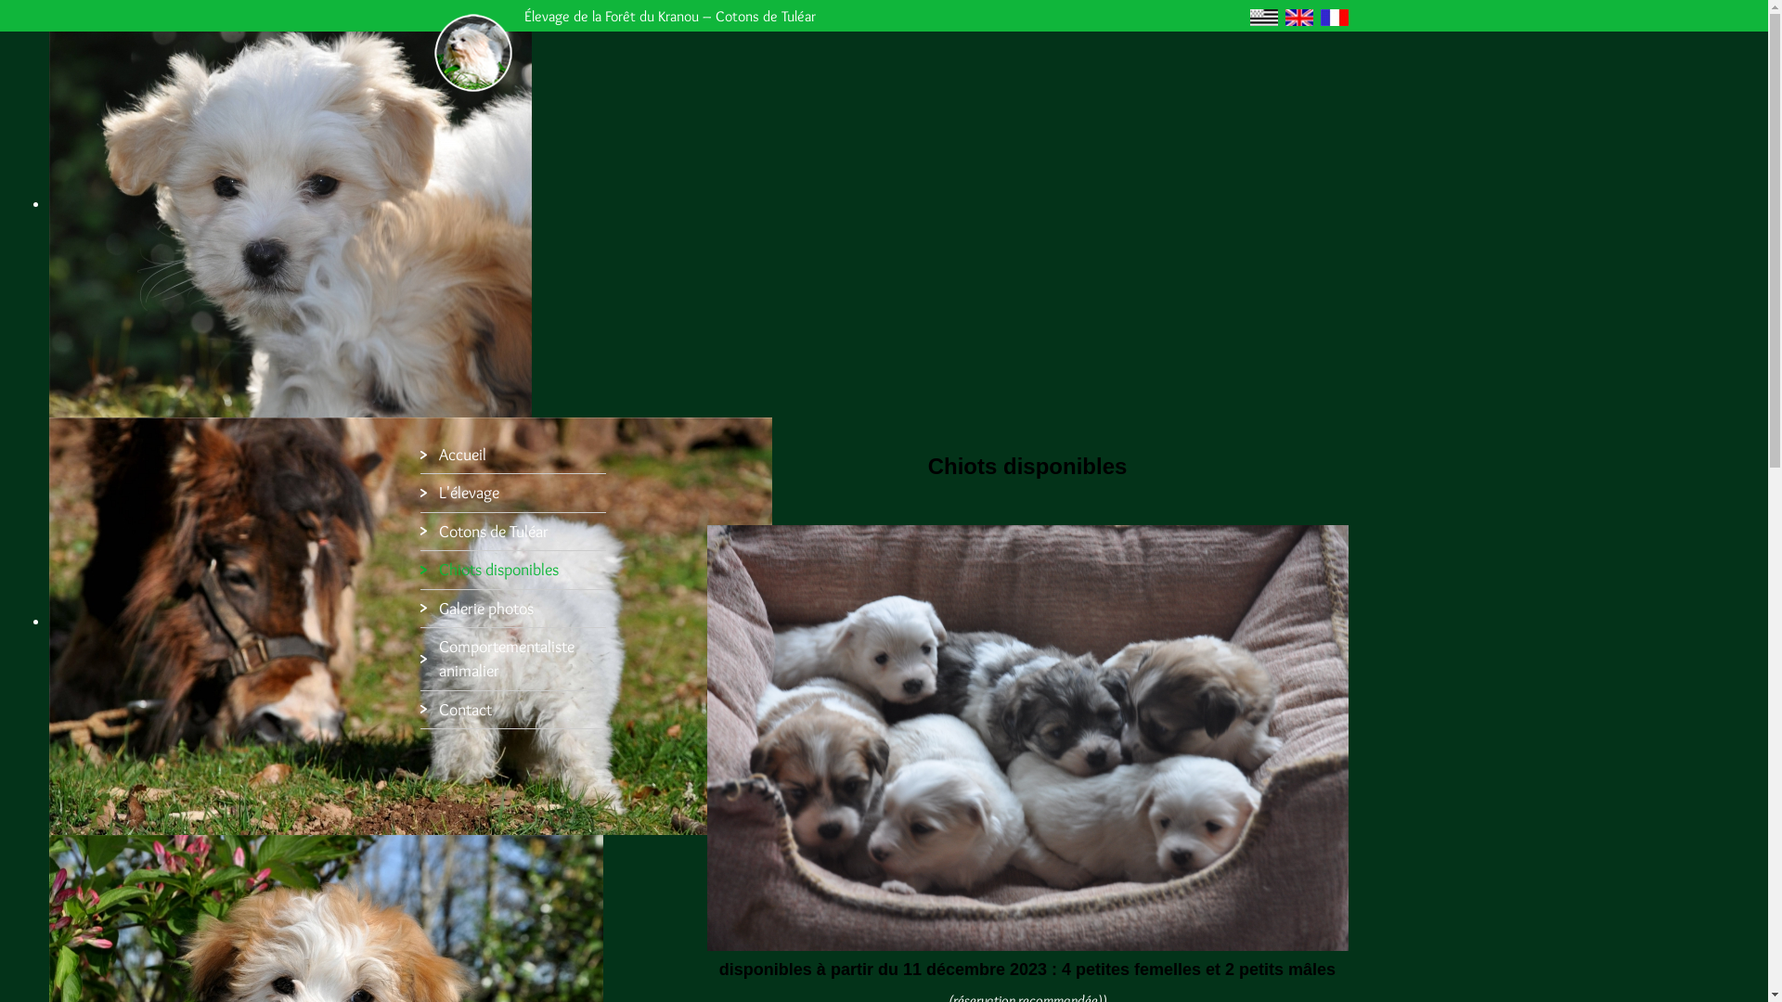 The height and width of the screenshot is (1002, 1782). What do you see at coordinates (1263, 18) in the screenshot?
I see `Brezhoneg` at bounding box center [1263, 18].